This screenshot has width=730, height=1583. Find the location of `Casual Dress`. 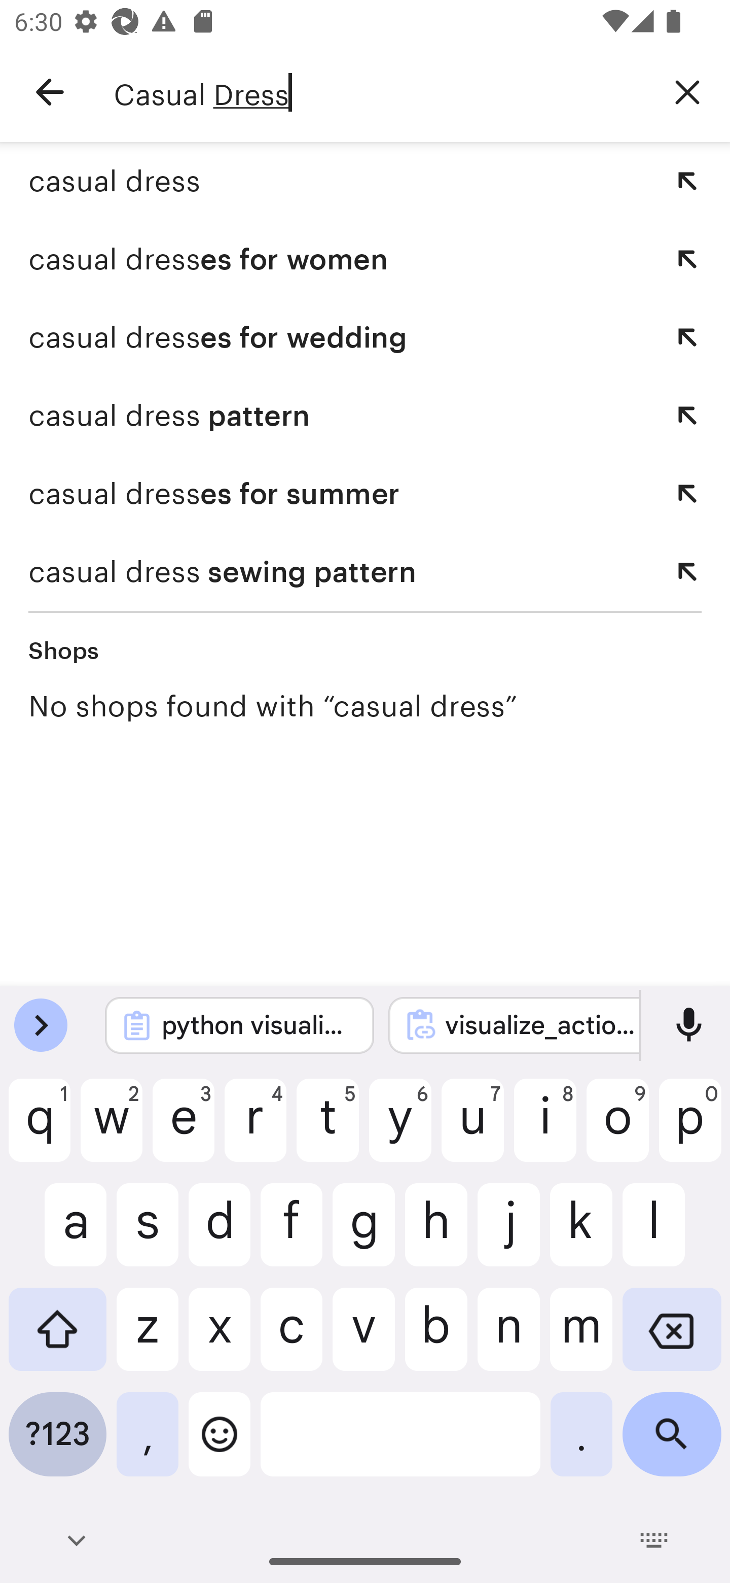

Casual Dress is located at coordinates (379, 92).